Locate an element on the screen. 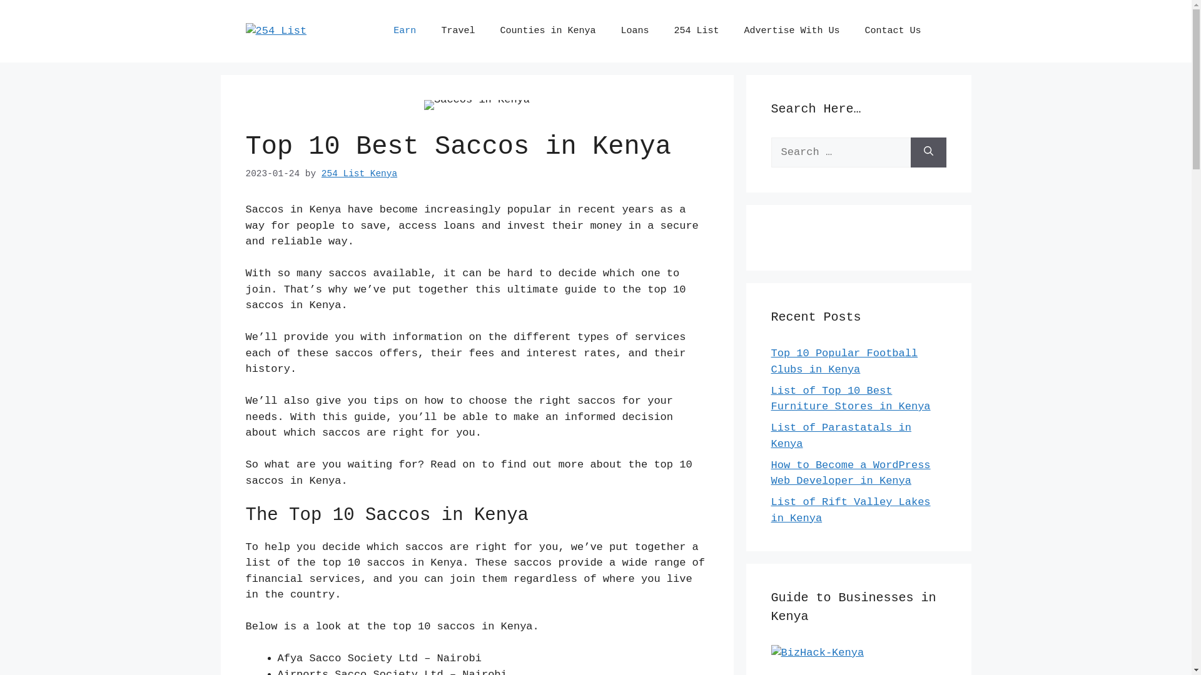 This screenshot has height=675, width=1201. Search for: is located at coordinates (841, 152).